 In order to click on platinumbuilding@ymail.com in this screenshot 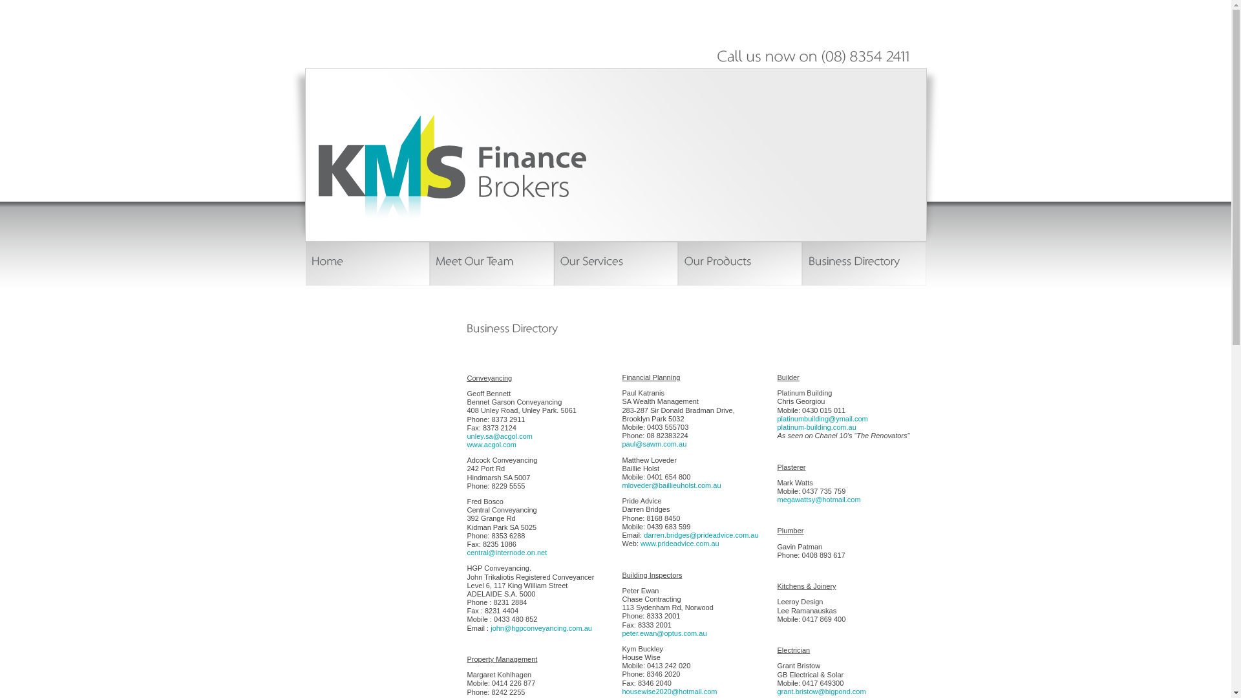, I will do `click(822, 419)`.